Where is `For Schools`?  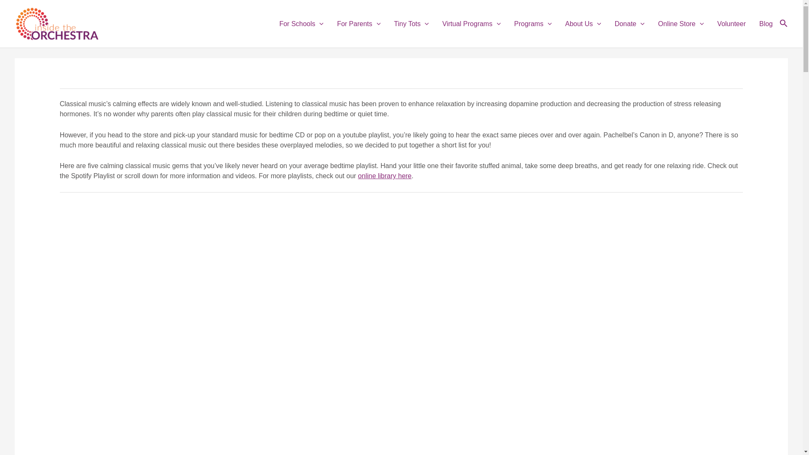 For Schools is located at coordinates (301, 24).